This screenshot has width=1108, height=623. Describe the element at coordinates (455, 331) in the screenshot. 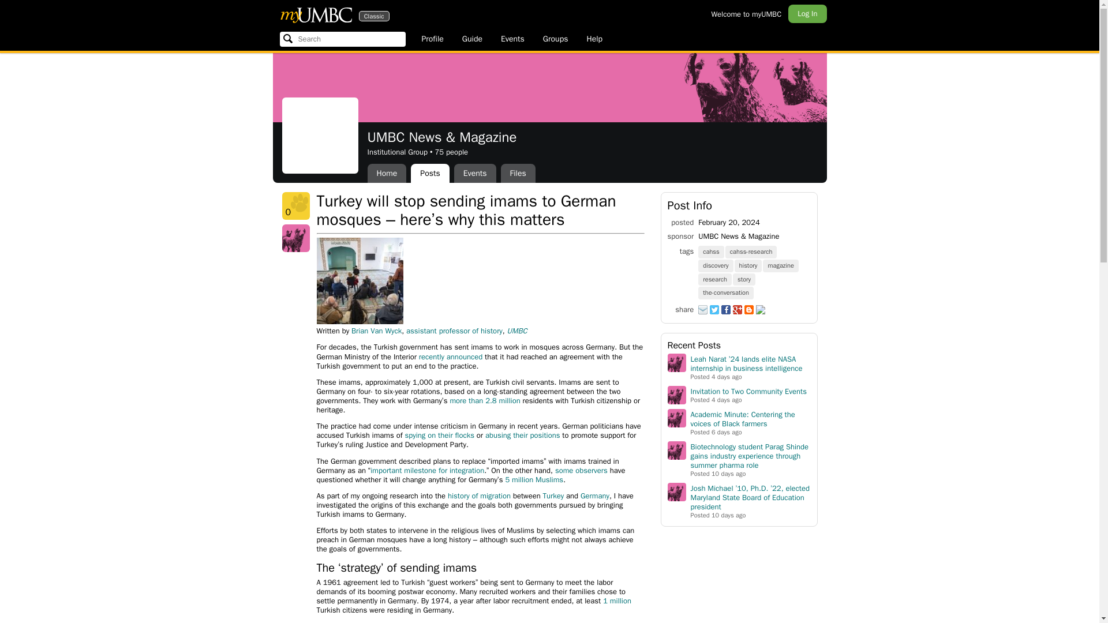

I see `assistant professor of history` at that location.